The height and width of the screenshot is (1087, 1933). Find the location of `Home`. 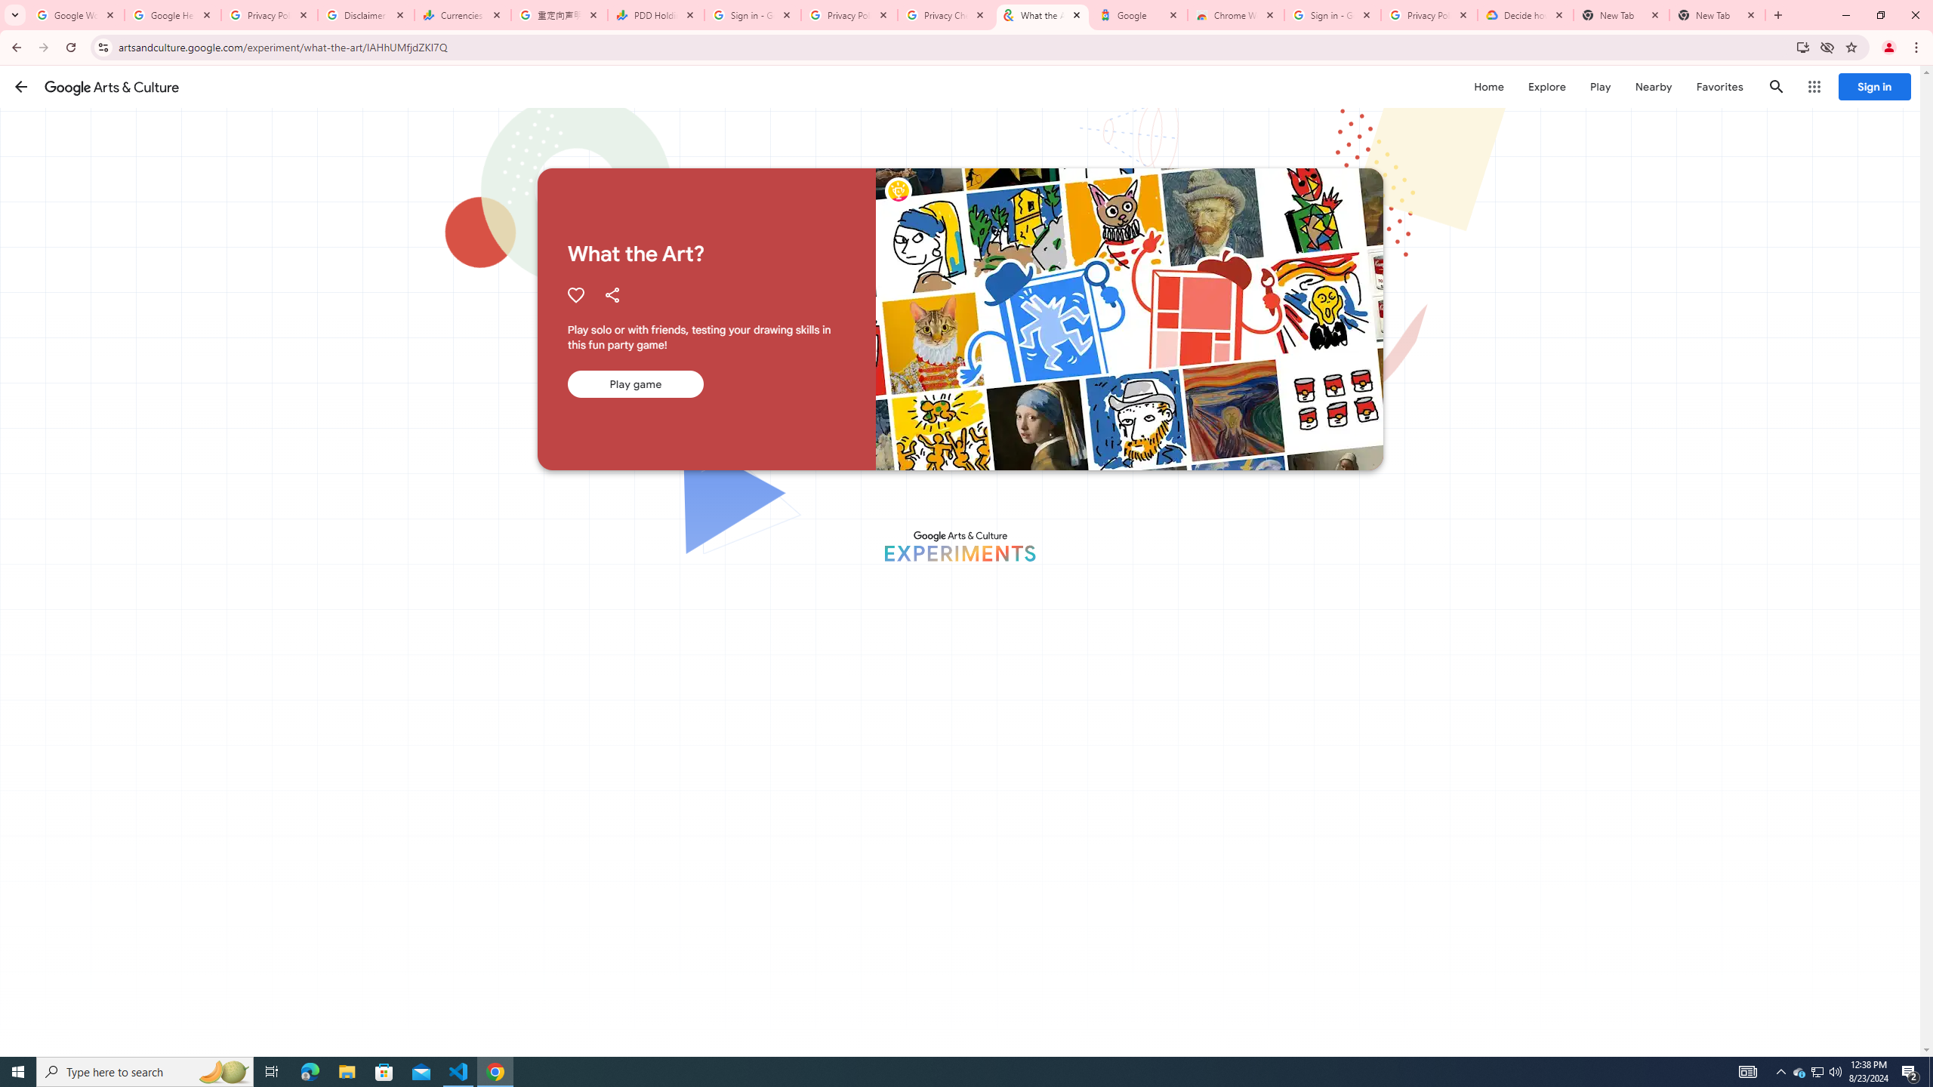

Home is located at coordinates (1488, 86).